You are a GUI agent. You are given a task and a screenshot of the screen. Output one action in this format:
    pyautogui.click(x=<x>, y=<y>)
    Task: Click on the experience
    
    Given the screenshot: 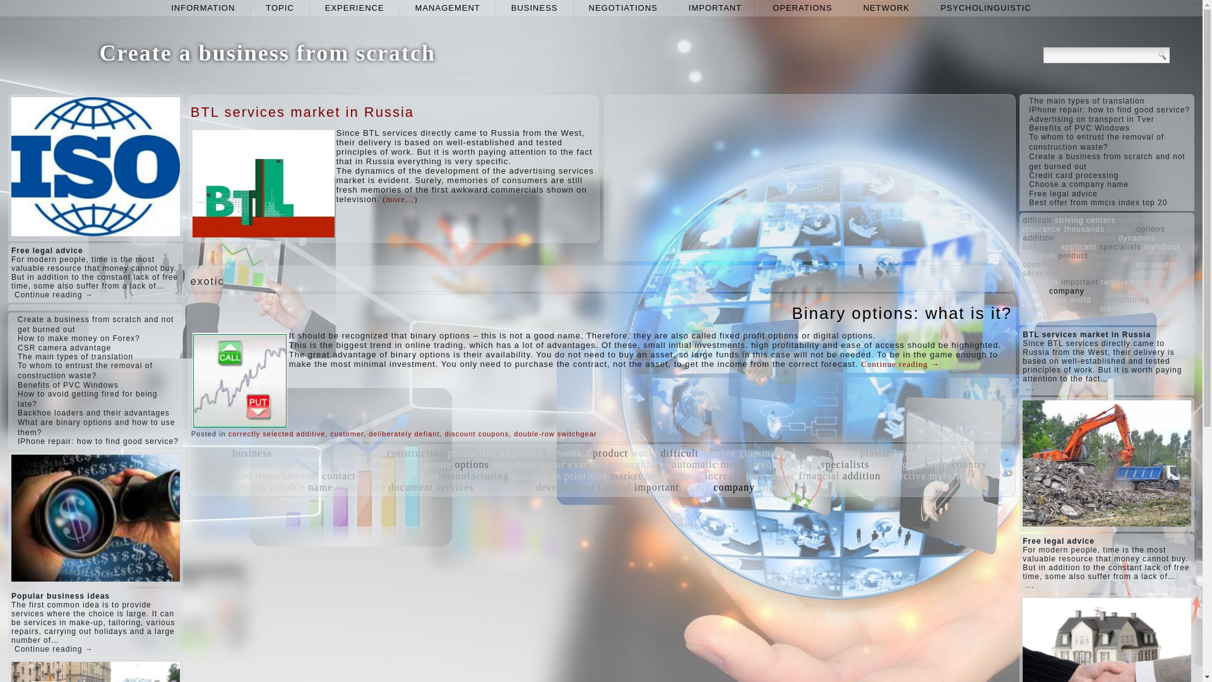 What is the action you would take?
    pyautogui.click(x=355, y=8)
    